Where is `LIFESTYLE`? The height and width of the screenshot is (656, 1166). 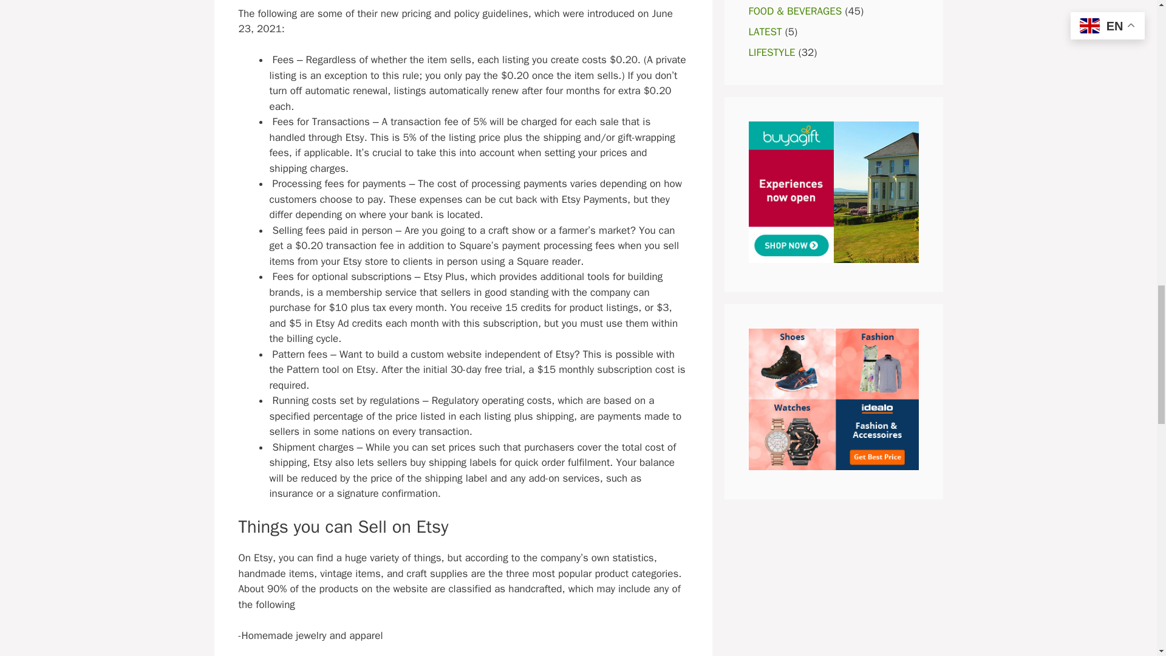
LIFESTYLE is located at coordinates (771, 52).